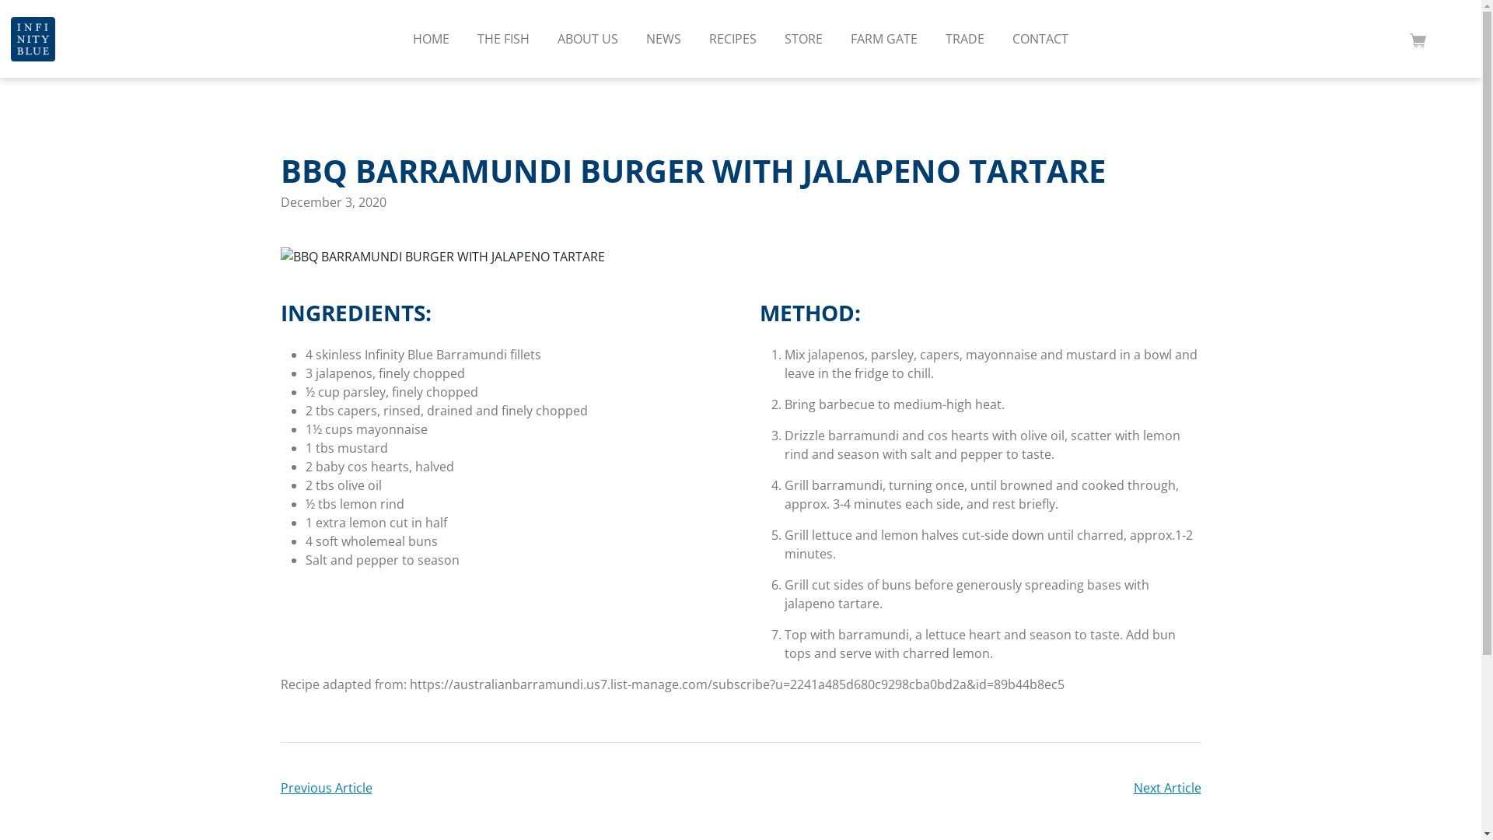  I want to click on HOME, so click(431, 39).